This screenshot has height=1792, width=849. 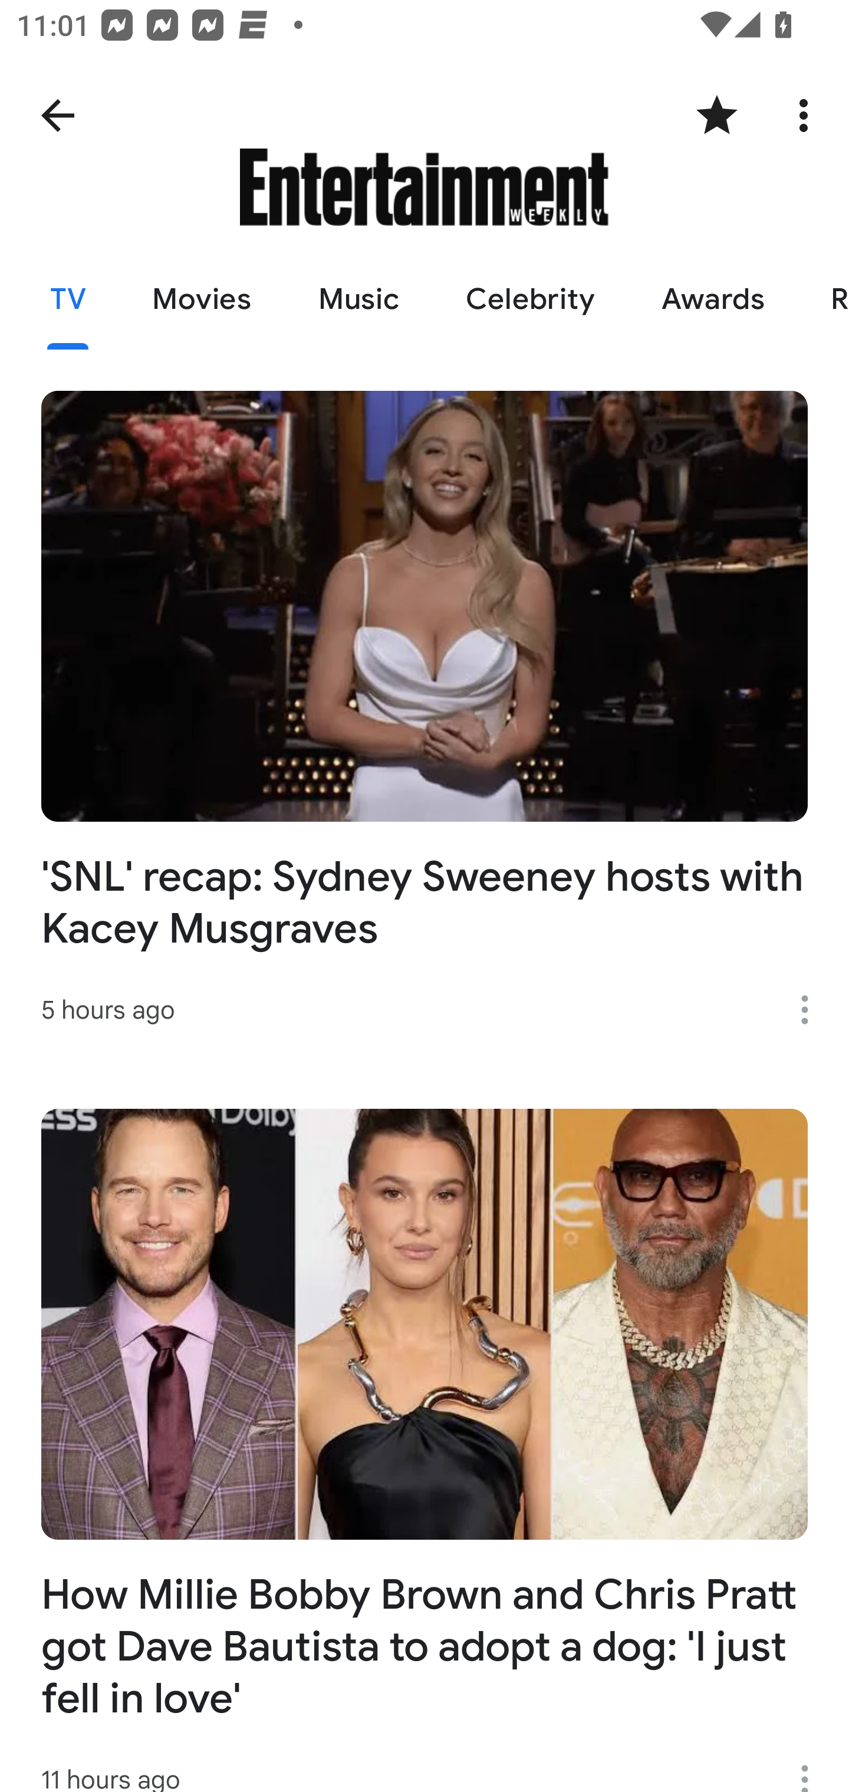 I want to click on More options, so click(x=812, y=1009).